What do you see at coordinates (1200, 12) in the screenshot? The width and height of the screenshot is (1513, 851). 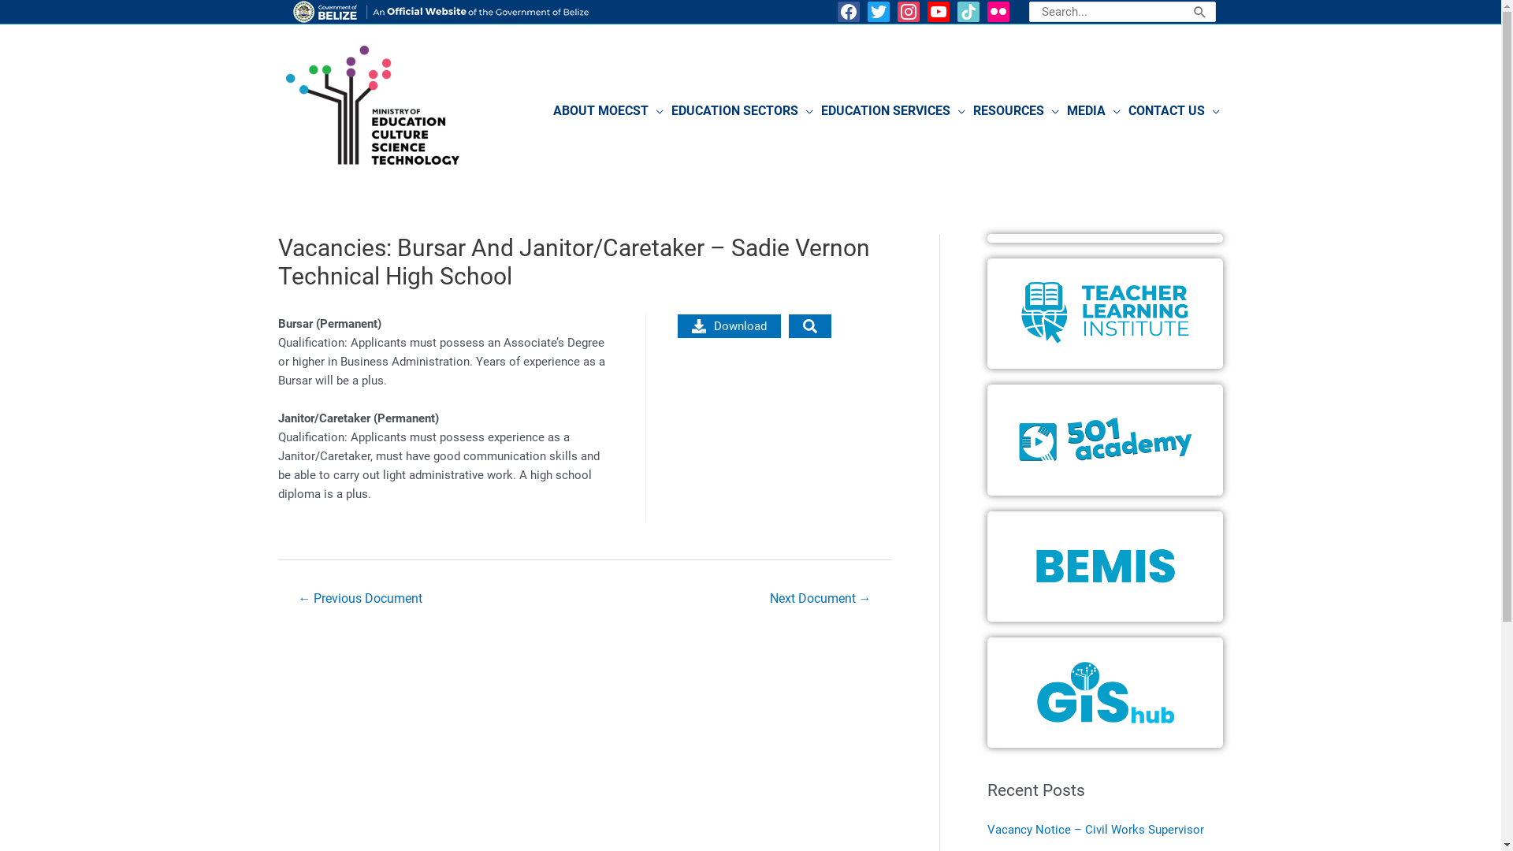 I see `Search` at bounding box center [1200, 12].